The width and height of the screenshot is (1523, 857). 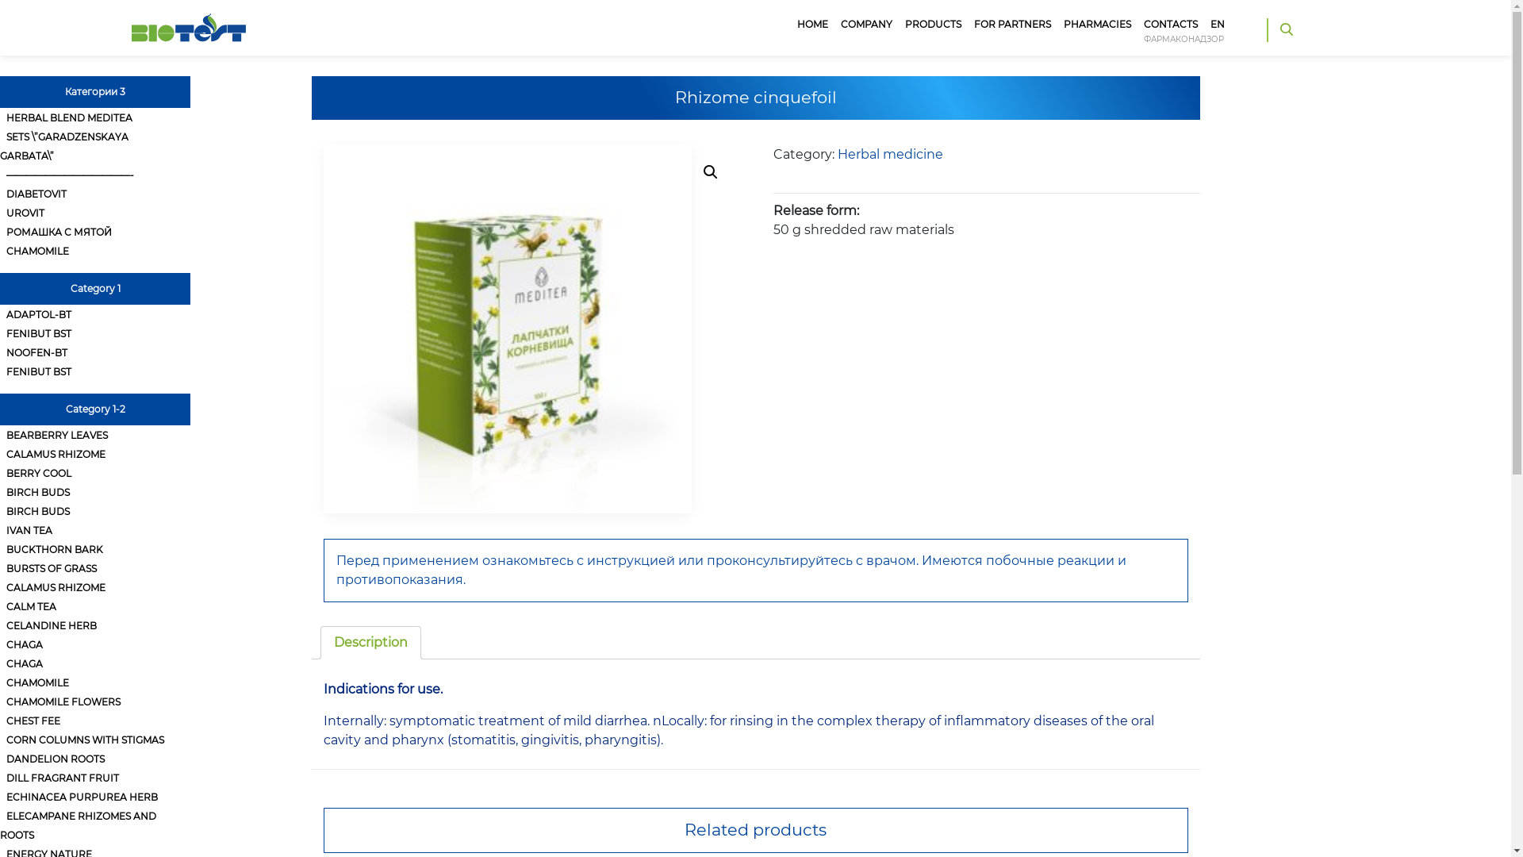 I want to click on Find, so click(x=1279, y=103).